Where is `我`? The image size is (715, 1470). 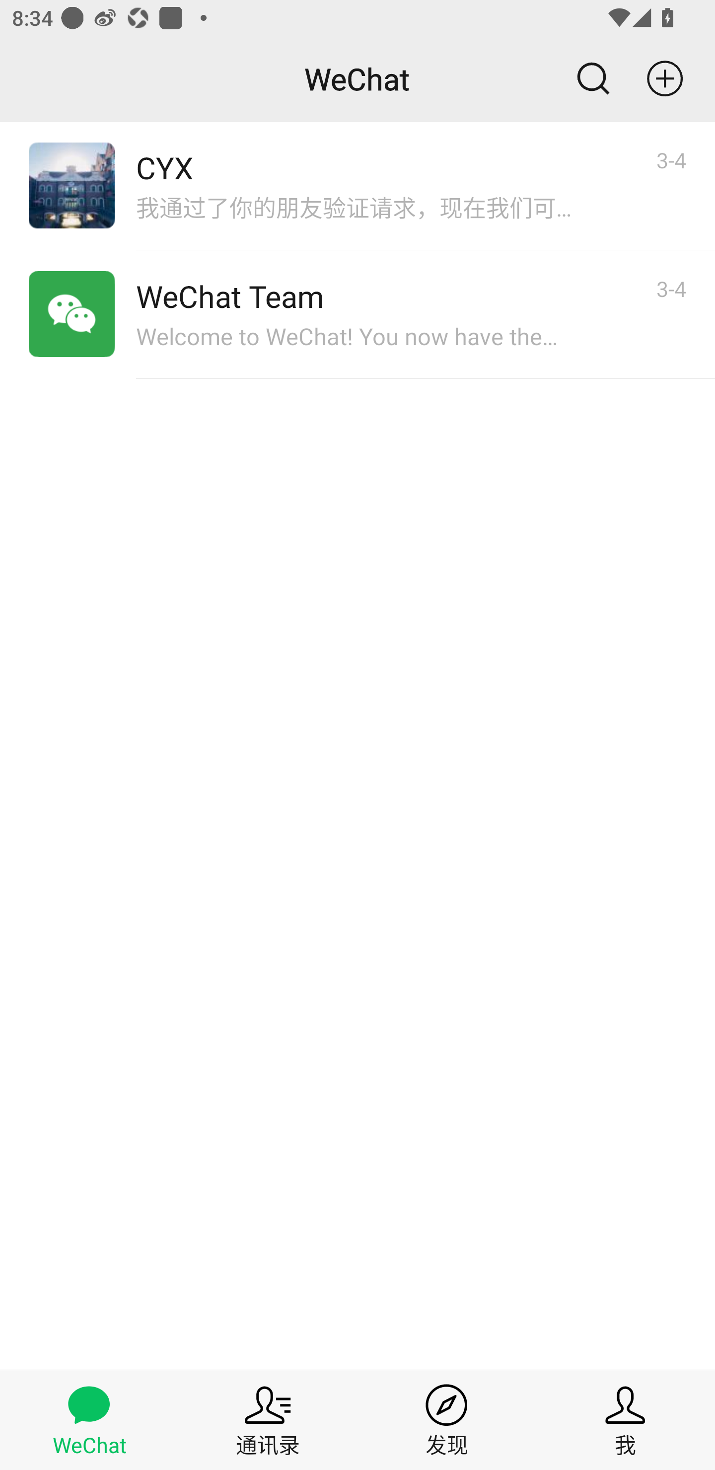 我 is located at coordinates (626, 1420).